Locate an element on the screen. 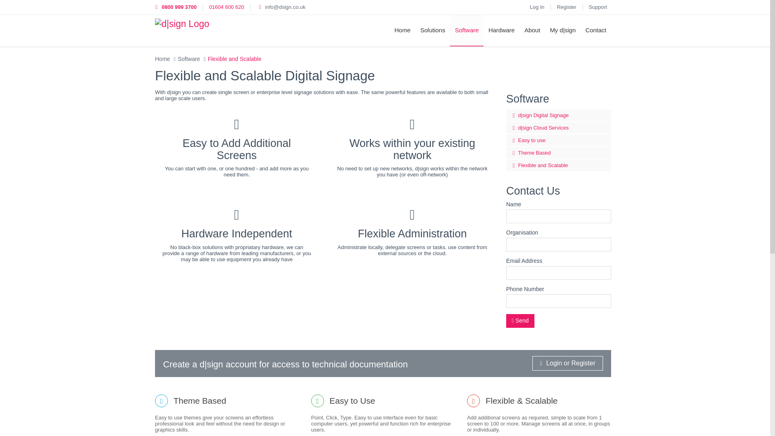 The image size is (775, 436). Software is located at coordinates (189, 59).